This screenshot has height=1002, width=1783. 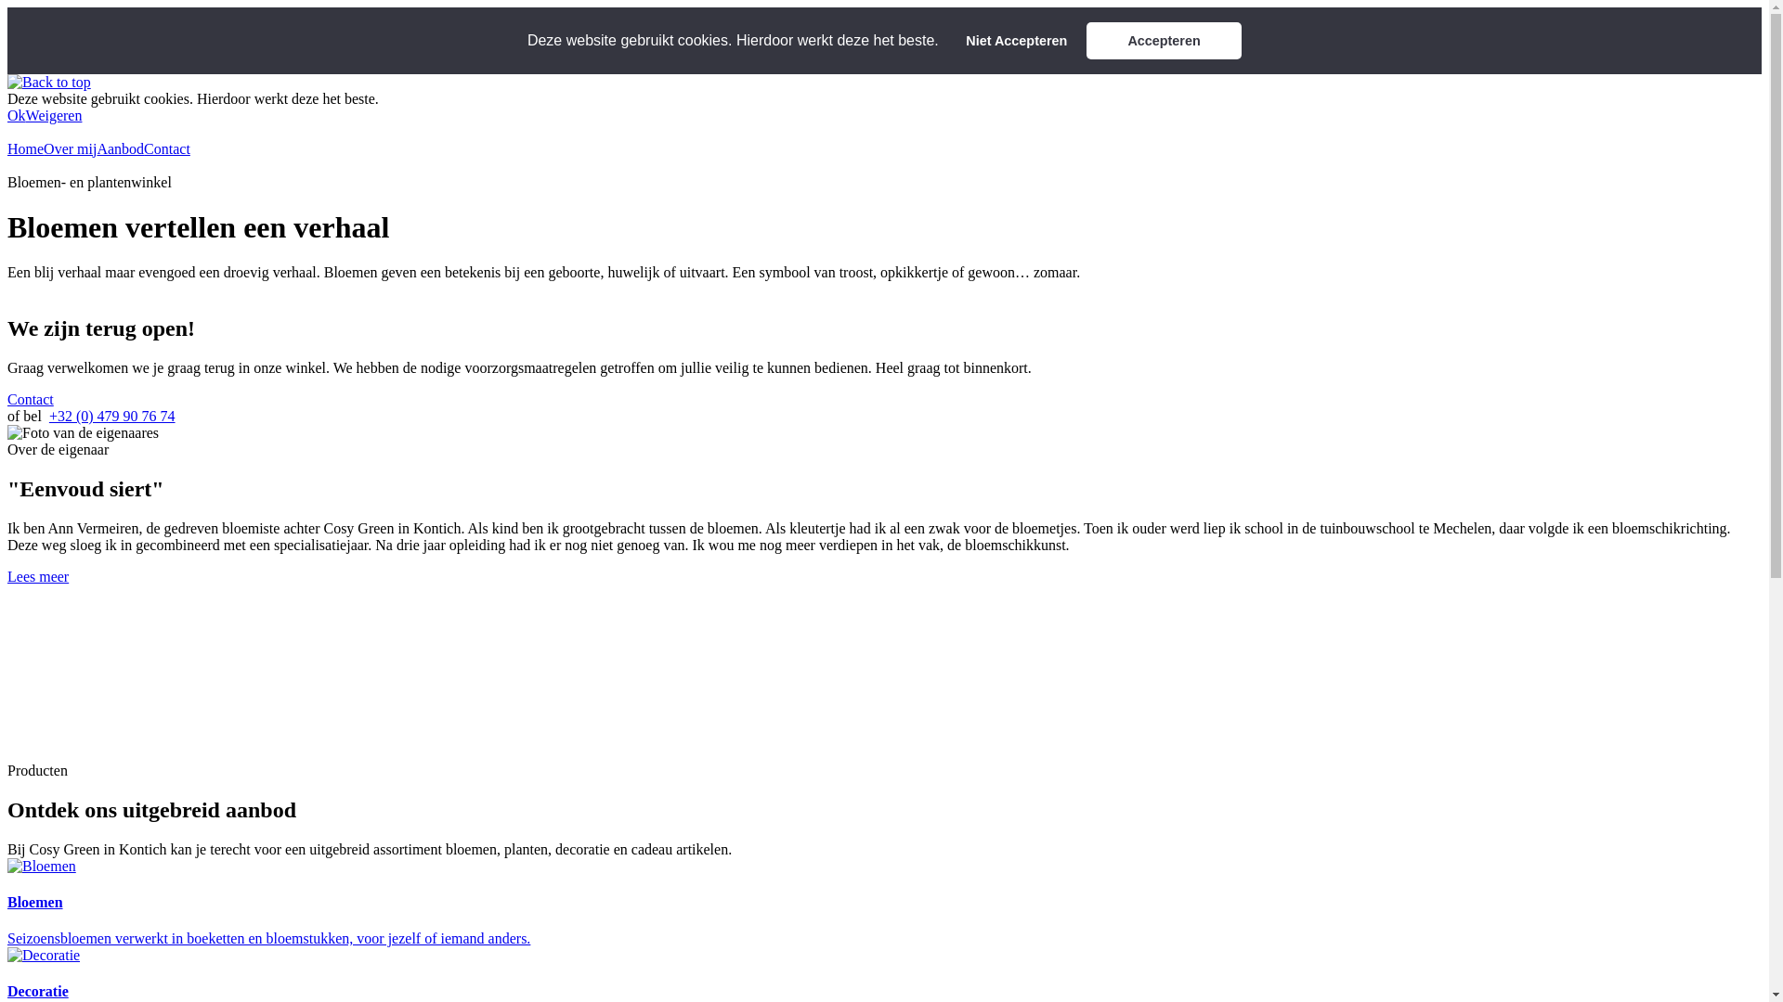 What do you see at coordinates (1165, 41) in the screenshot?
I see `Accepteren` at bounding box center [1165, 41].